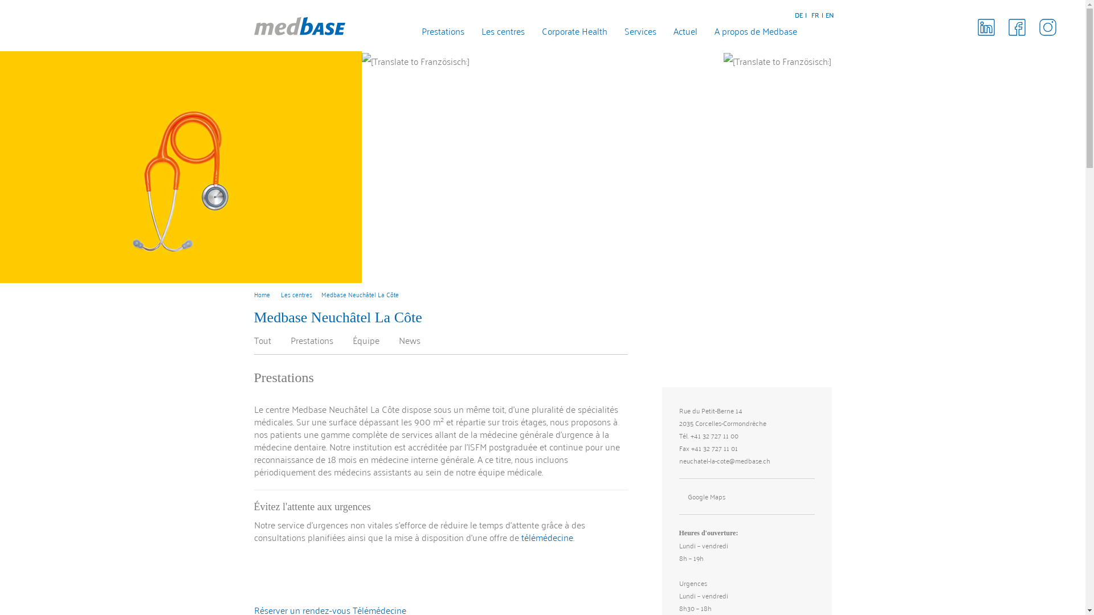  I want to click on Services, so click(632, 34).